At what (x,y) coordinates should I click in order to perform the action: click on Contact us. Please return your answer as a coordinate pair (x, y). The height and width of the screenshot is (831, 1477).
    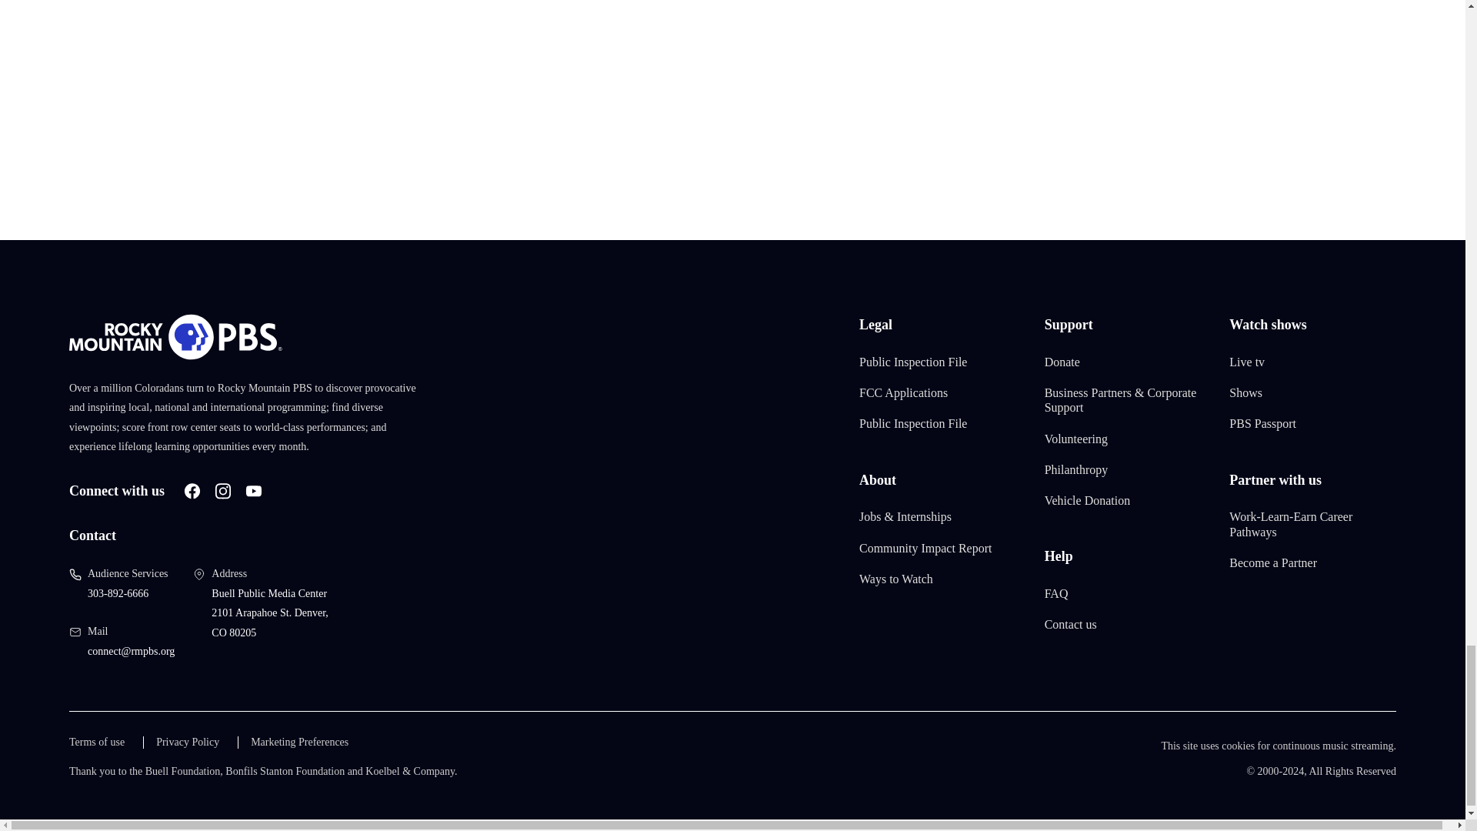
    Looking at the image, I should click on (1071, 625).